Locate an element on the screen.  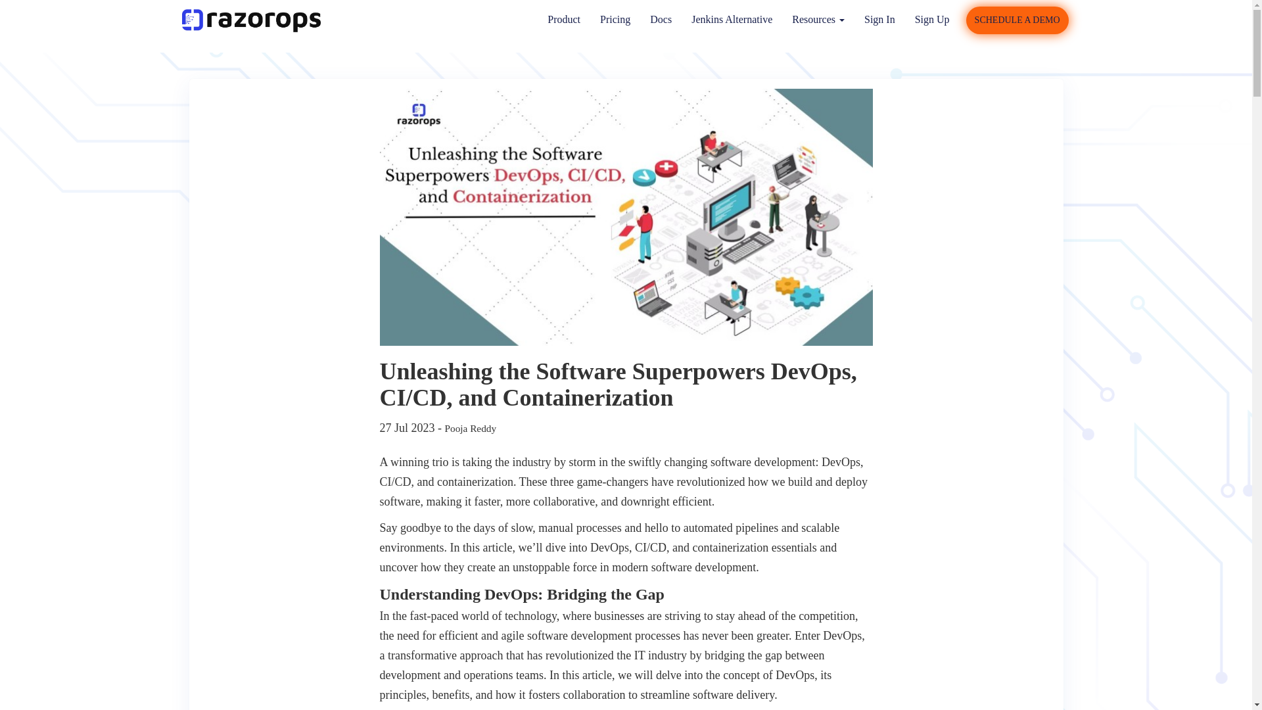
Jenkins Alternative is located at coordinates (732, 21).